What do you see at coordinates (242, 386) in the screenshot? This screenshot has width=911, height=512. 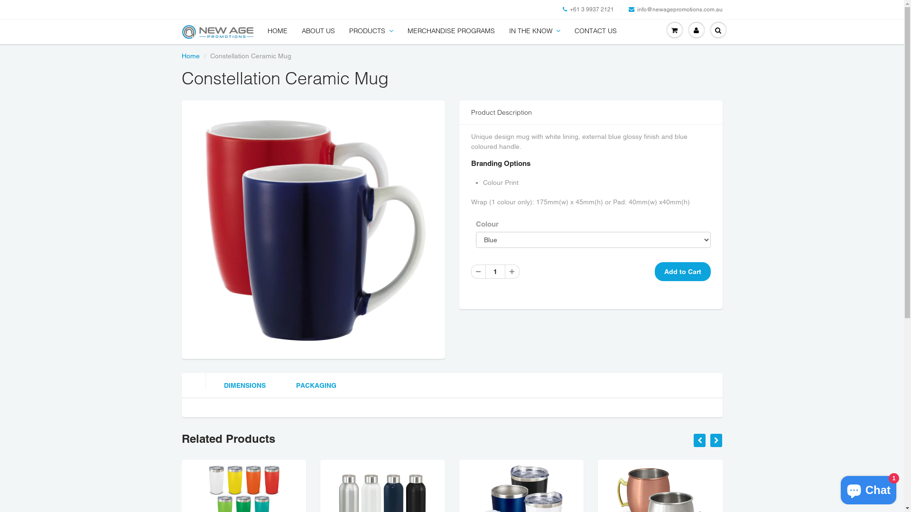 I see `DIMENSIONS` at bounding box center [242, 386].